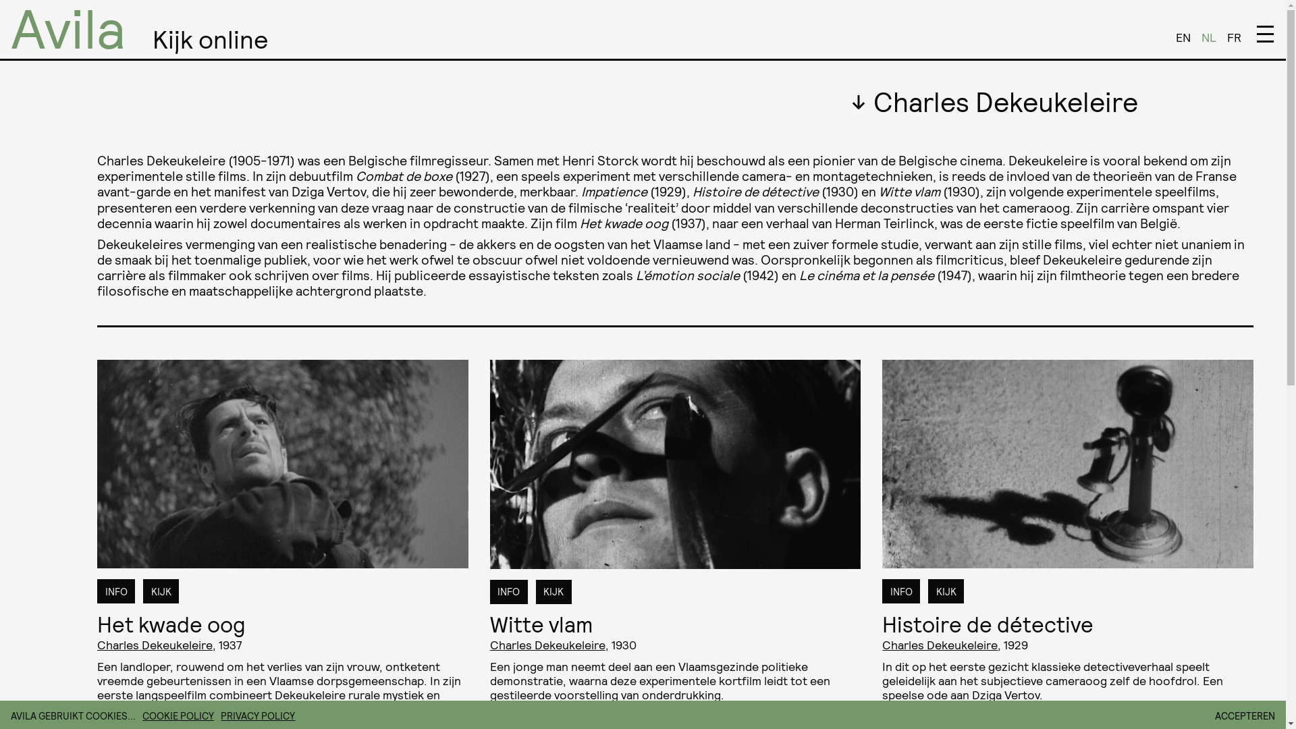  What do you see at coordinates (946, 591) in the screenshot?
I see `KIJK` at bounding box center [946, 591].